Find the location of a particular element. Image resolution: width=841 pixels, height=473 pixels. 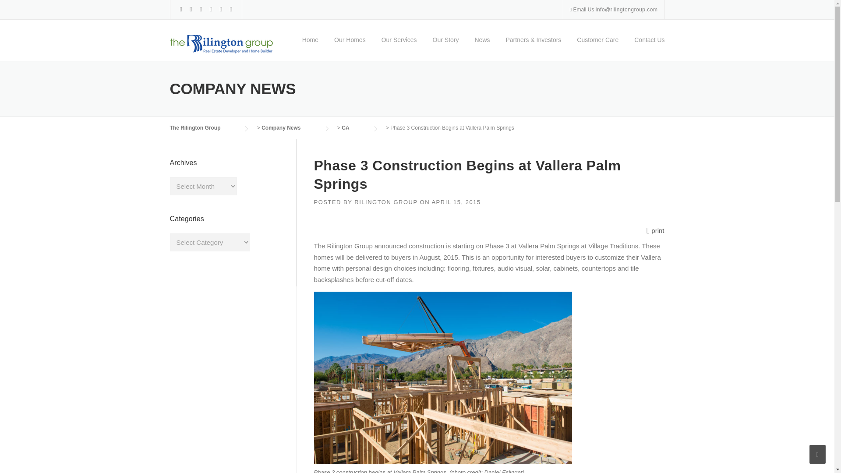

Our Story is located at coordinates (445, 48).